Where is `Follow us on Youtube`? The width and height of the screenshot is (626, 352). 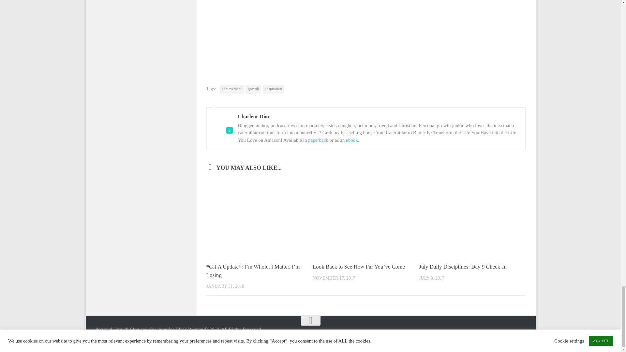
Follow us on Youtube is located at coordinates (498, 333).